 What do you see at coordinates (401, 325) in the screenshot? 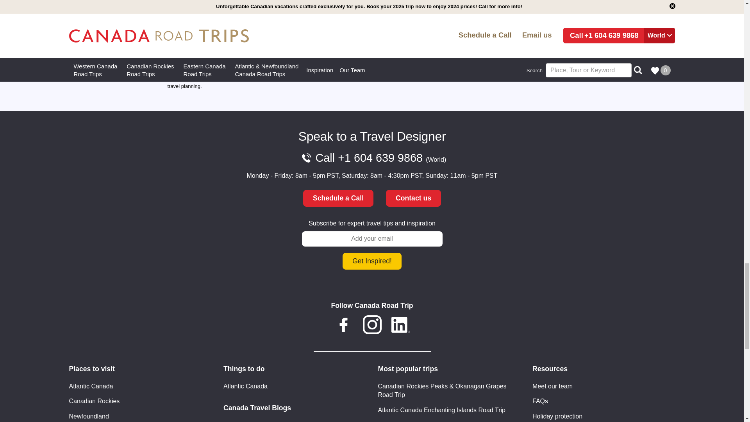
I see `Follow us on LinkedIn` at bounding box center [401, 325].